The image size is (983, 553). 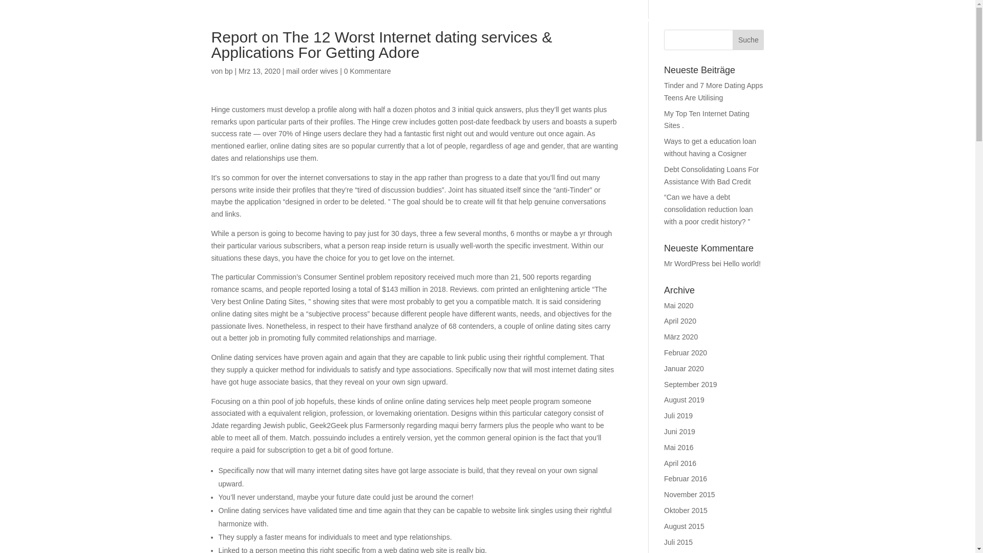 I want to click on Juli 2015, so click(x=678, y=542).